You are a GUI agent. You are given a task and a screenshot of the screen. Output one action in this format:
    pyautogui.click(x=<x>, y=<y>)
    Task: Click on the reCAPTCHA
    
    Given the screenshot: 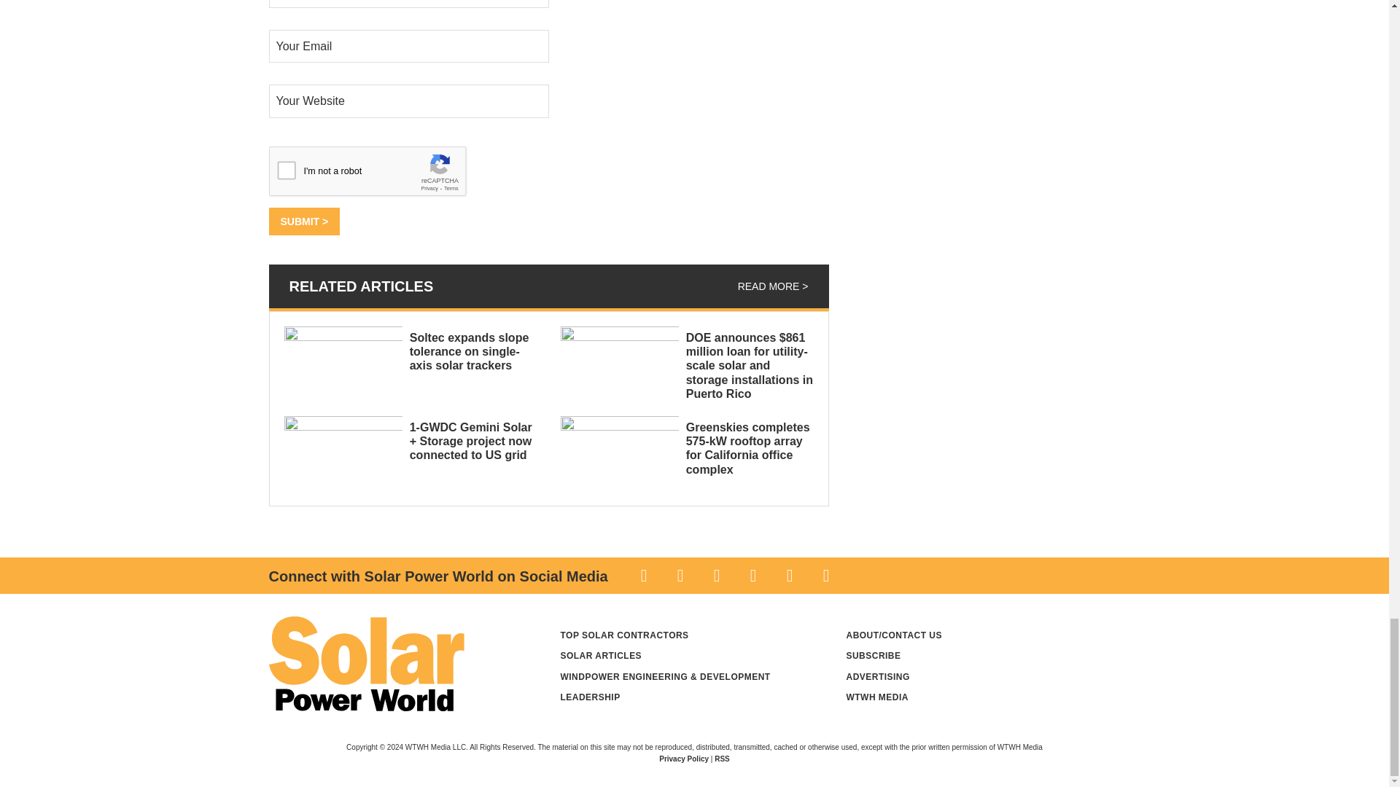 What is the action you would take?
    pyautogui.click(x=379, y=174)
    